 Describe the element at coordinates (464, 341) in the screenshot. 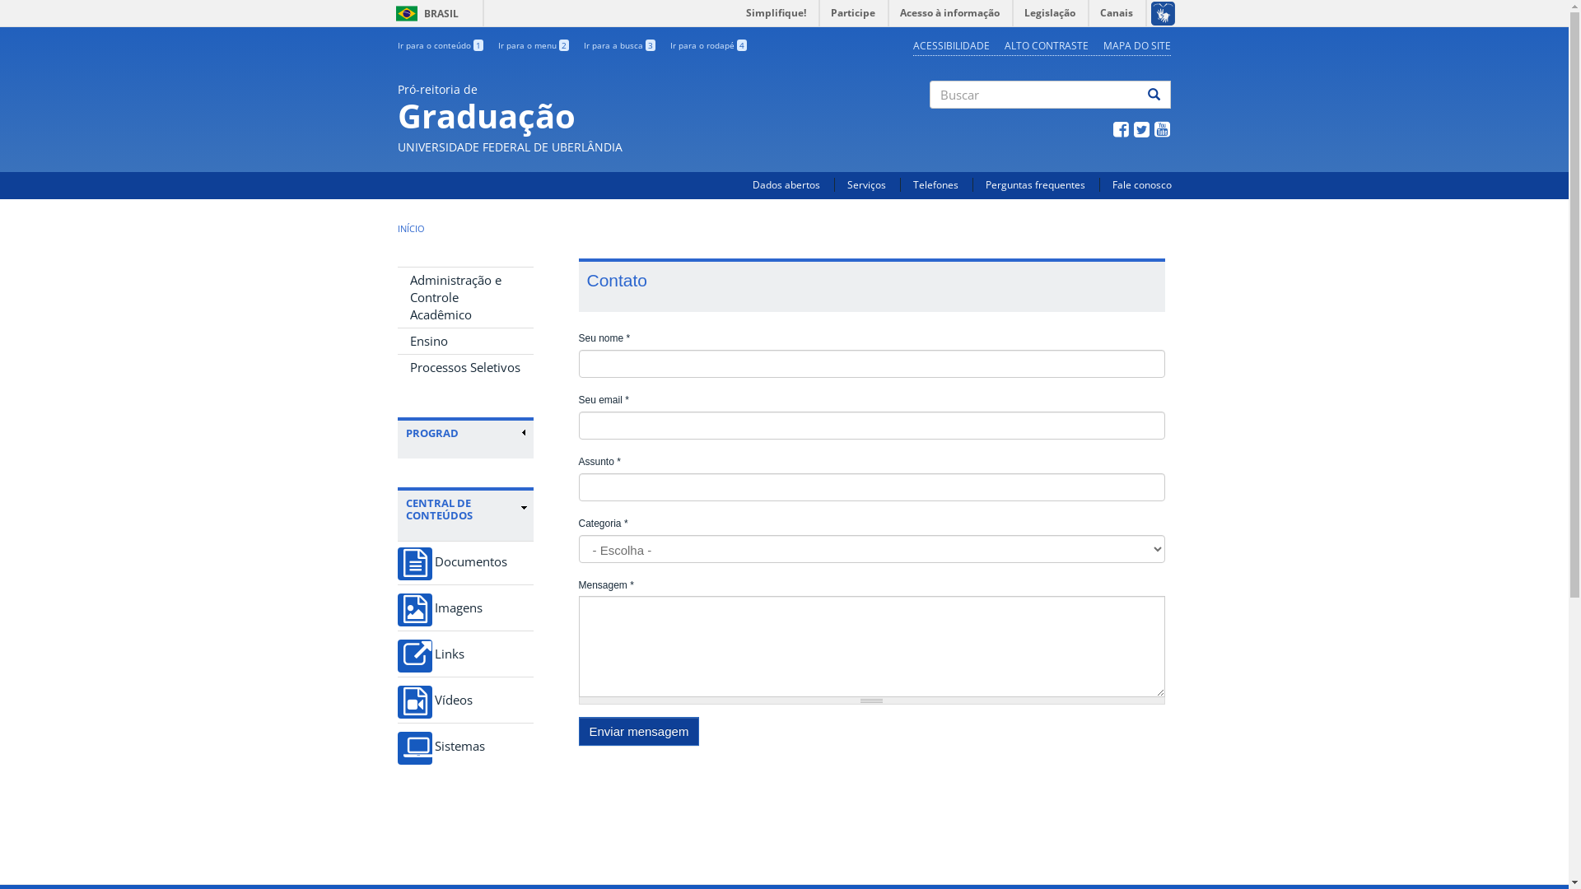

I see `Ensino` at that location.